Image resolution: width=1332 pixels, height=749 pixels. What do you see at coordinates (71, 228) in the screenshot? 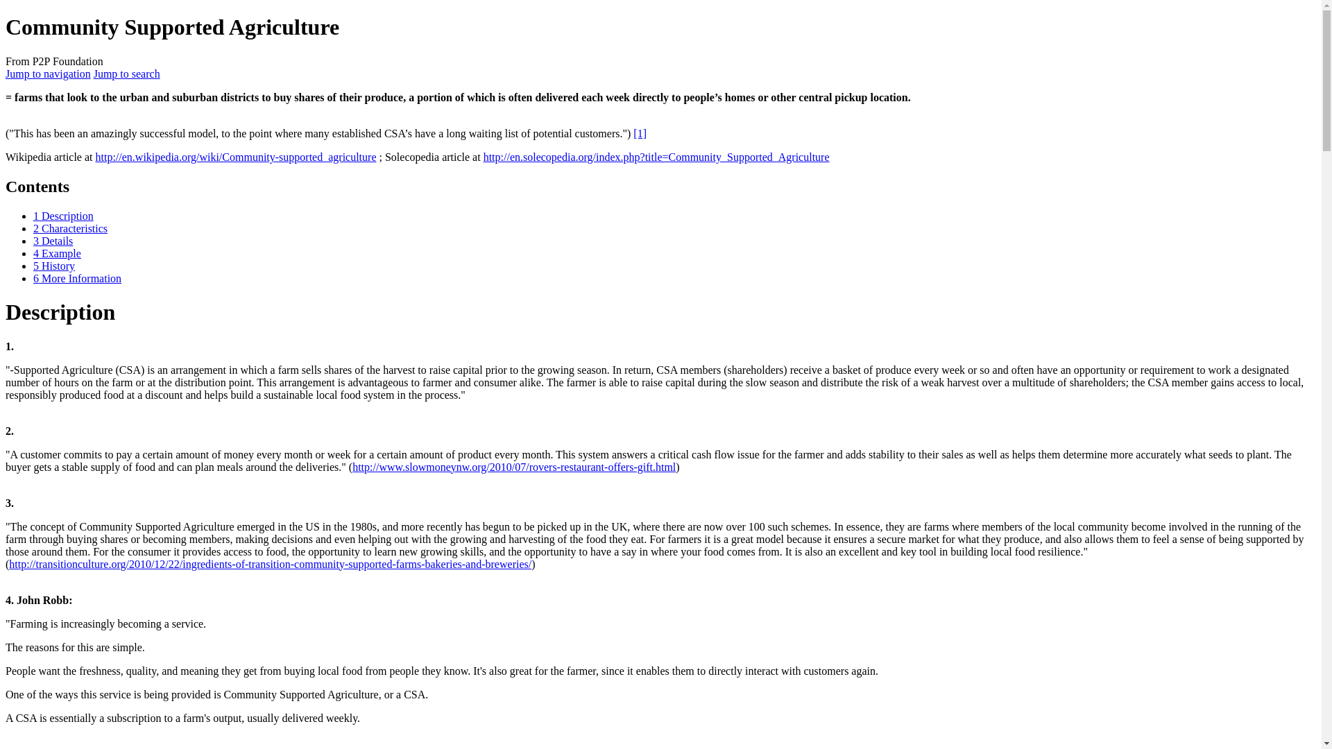
I see `2 Characteristics` at bounding box center [71, 228].